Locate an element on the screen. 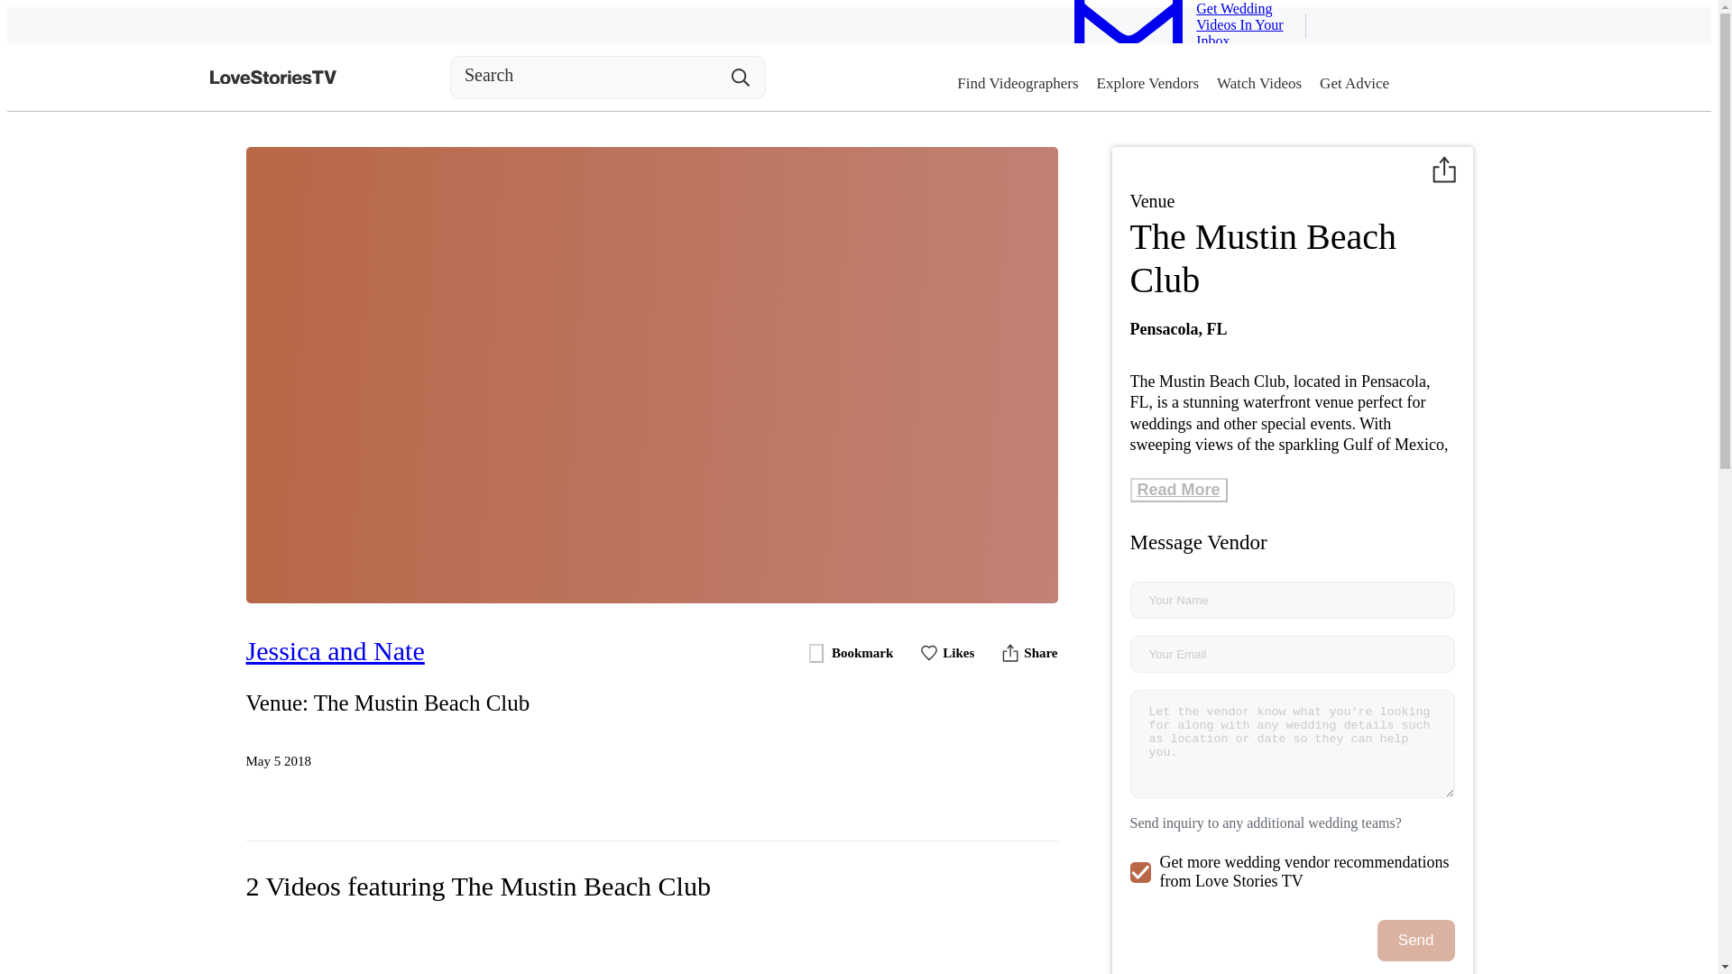  Watch Videos is located at coordinates (1259, 82).